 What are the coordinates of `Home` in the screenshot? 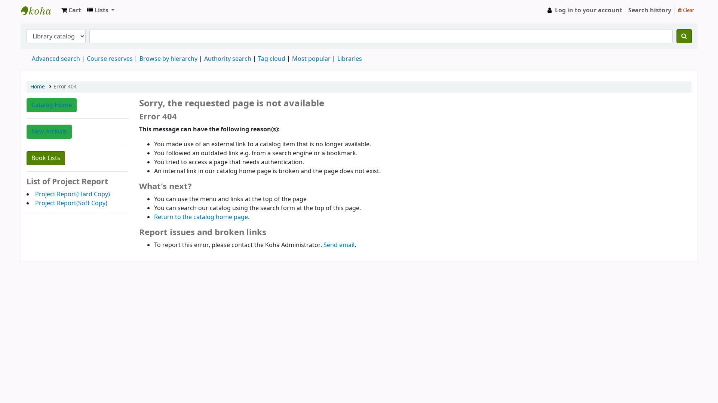 It's located at (37, 87).